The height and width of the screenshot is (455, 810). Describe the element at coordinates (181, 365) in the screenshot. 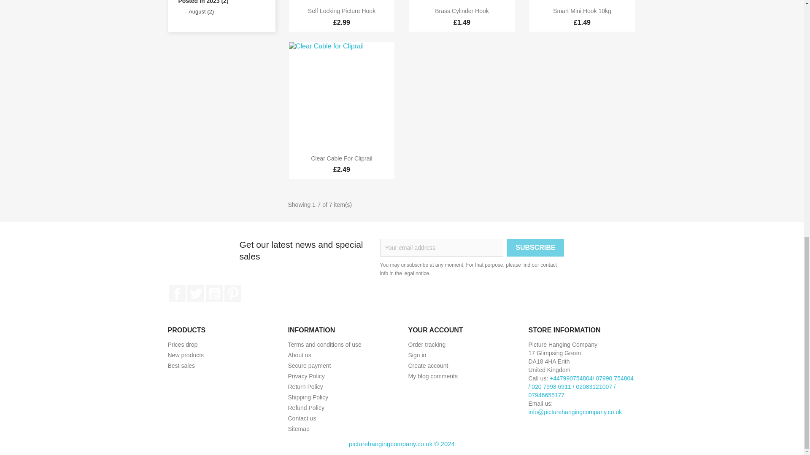

I see `Our best sales` at that location.